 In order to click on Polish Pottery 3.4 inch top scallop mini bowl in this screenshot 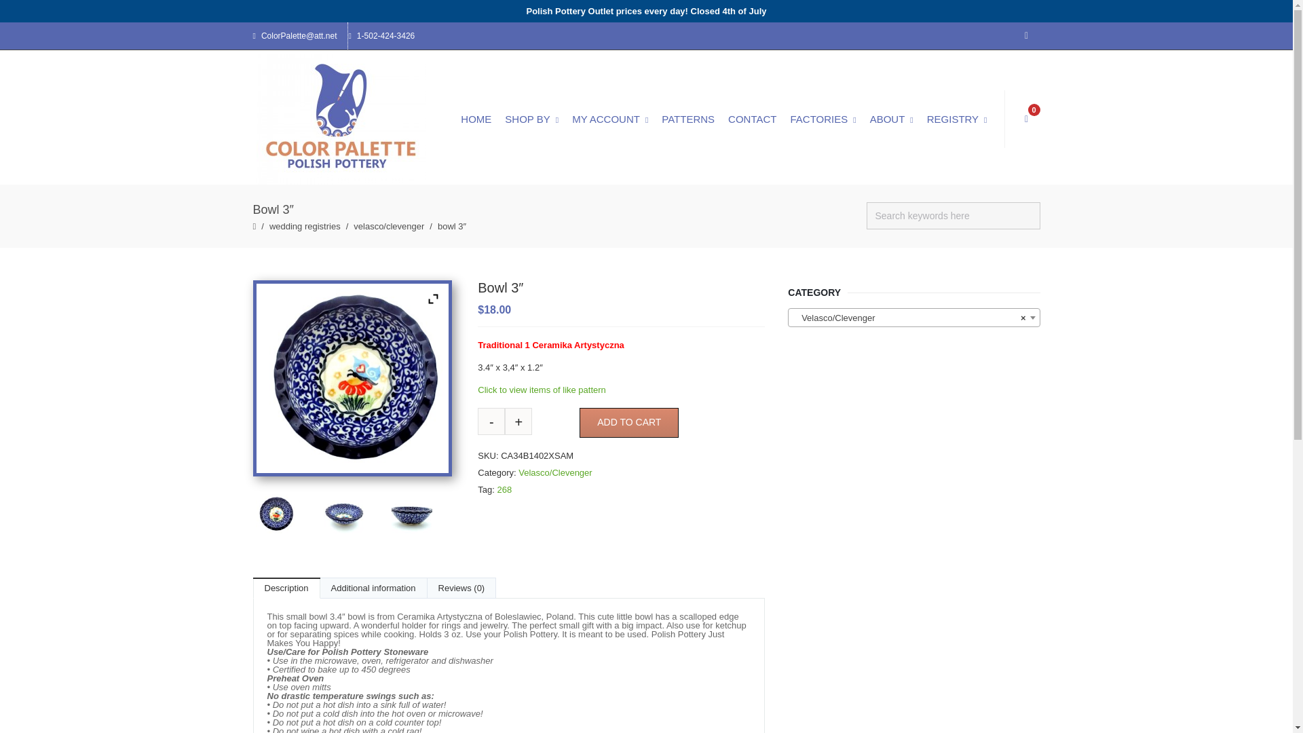, I will do `click(354, 380)`.